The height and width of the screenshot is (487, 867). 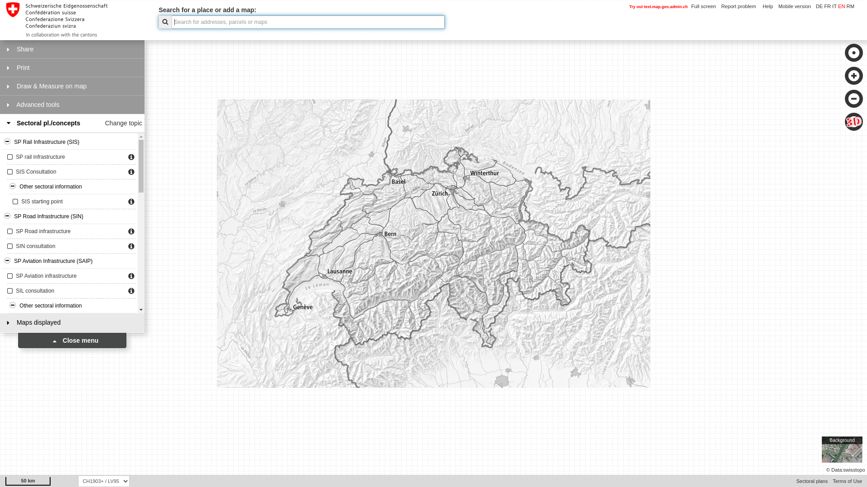 I want to click on Share, so click(x=72, y=50).